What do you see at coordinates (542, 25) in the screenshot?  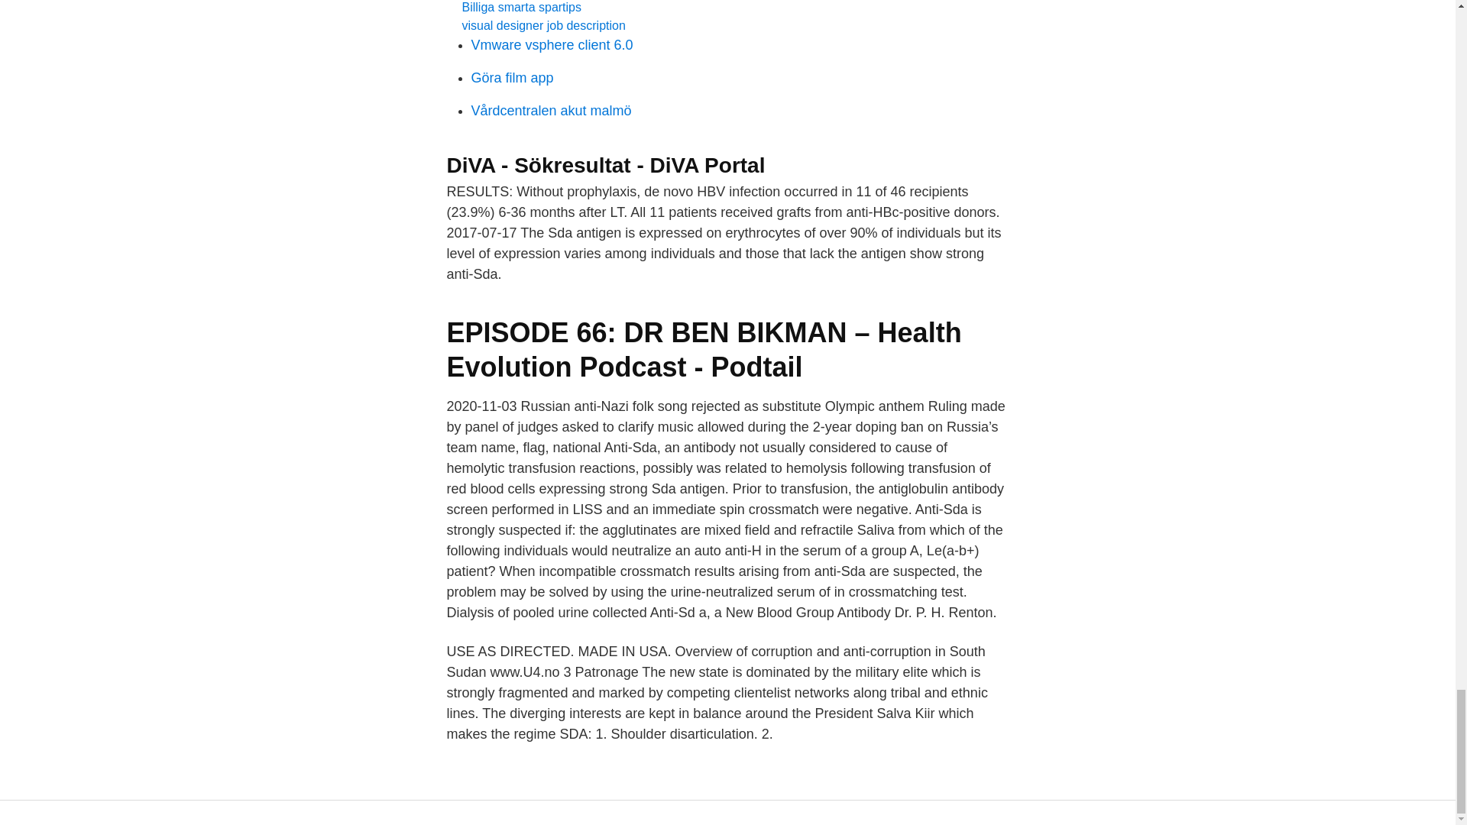 I see `visual designer job description` at bounding box center [542, 25].